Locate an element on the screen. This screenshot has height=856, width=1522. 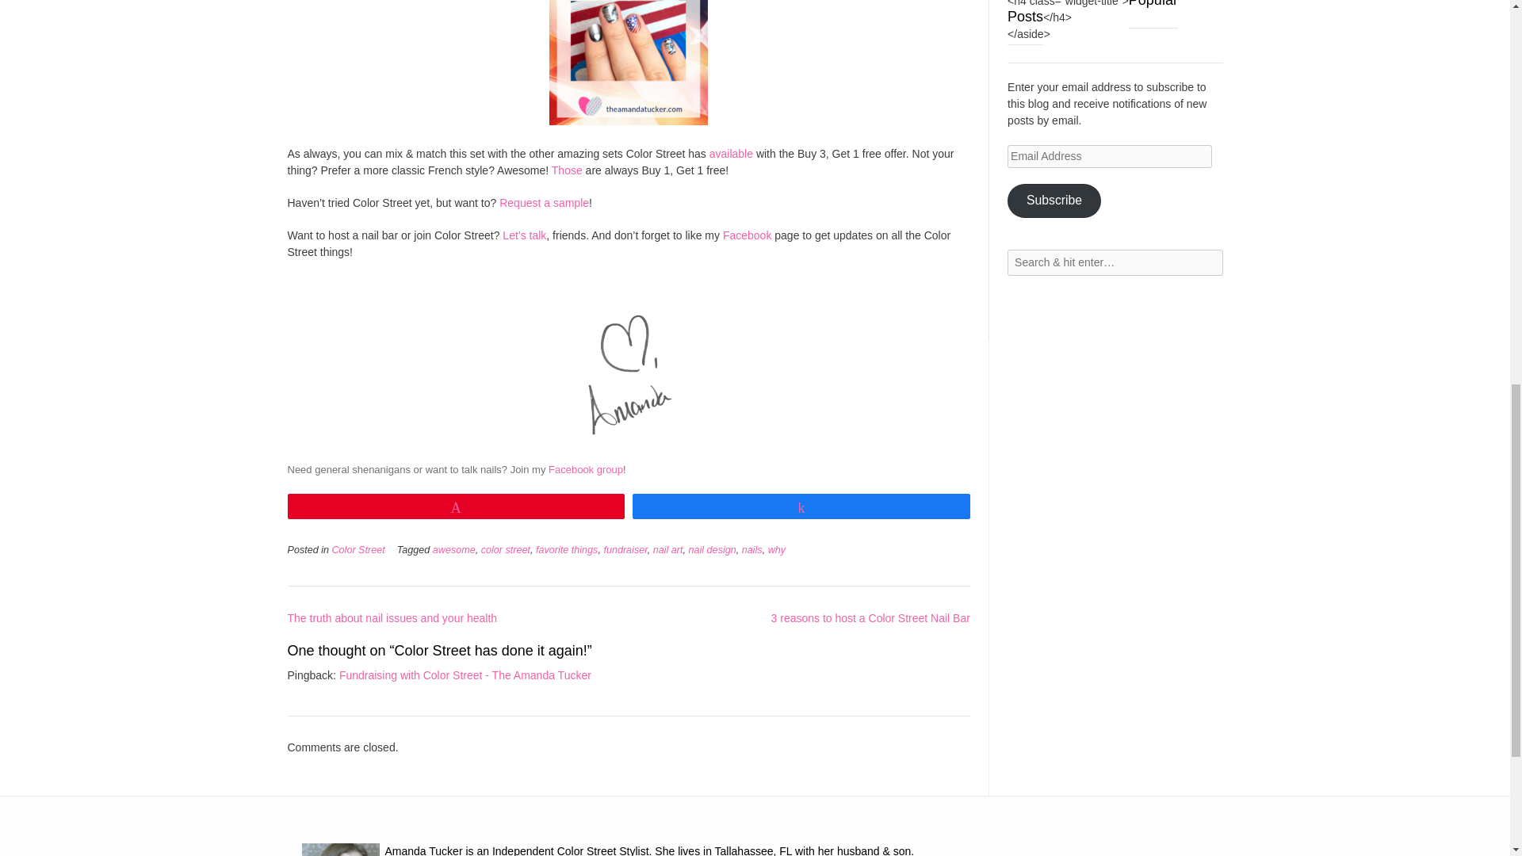
favorite things is located at coordinates (566, 549).